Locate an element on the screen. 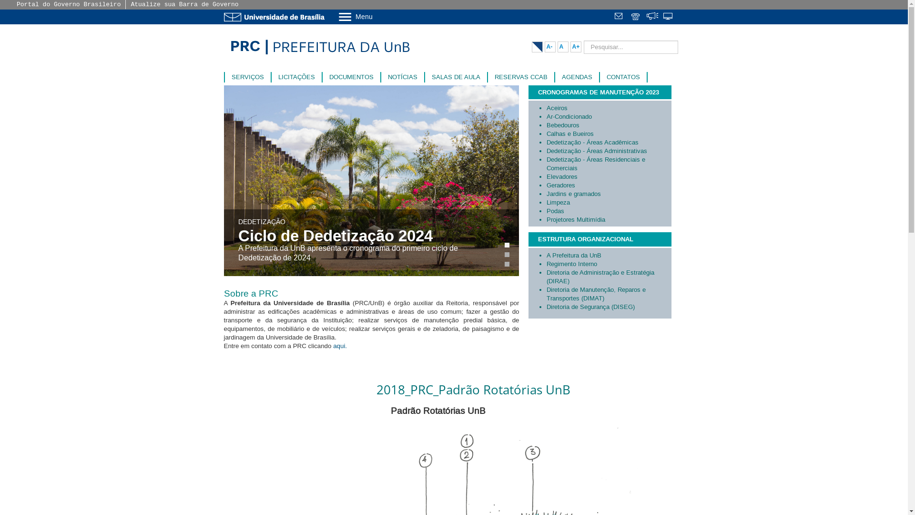  A- is located at coordinates (550, 47).